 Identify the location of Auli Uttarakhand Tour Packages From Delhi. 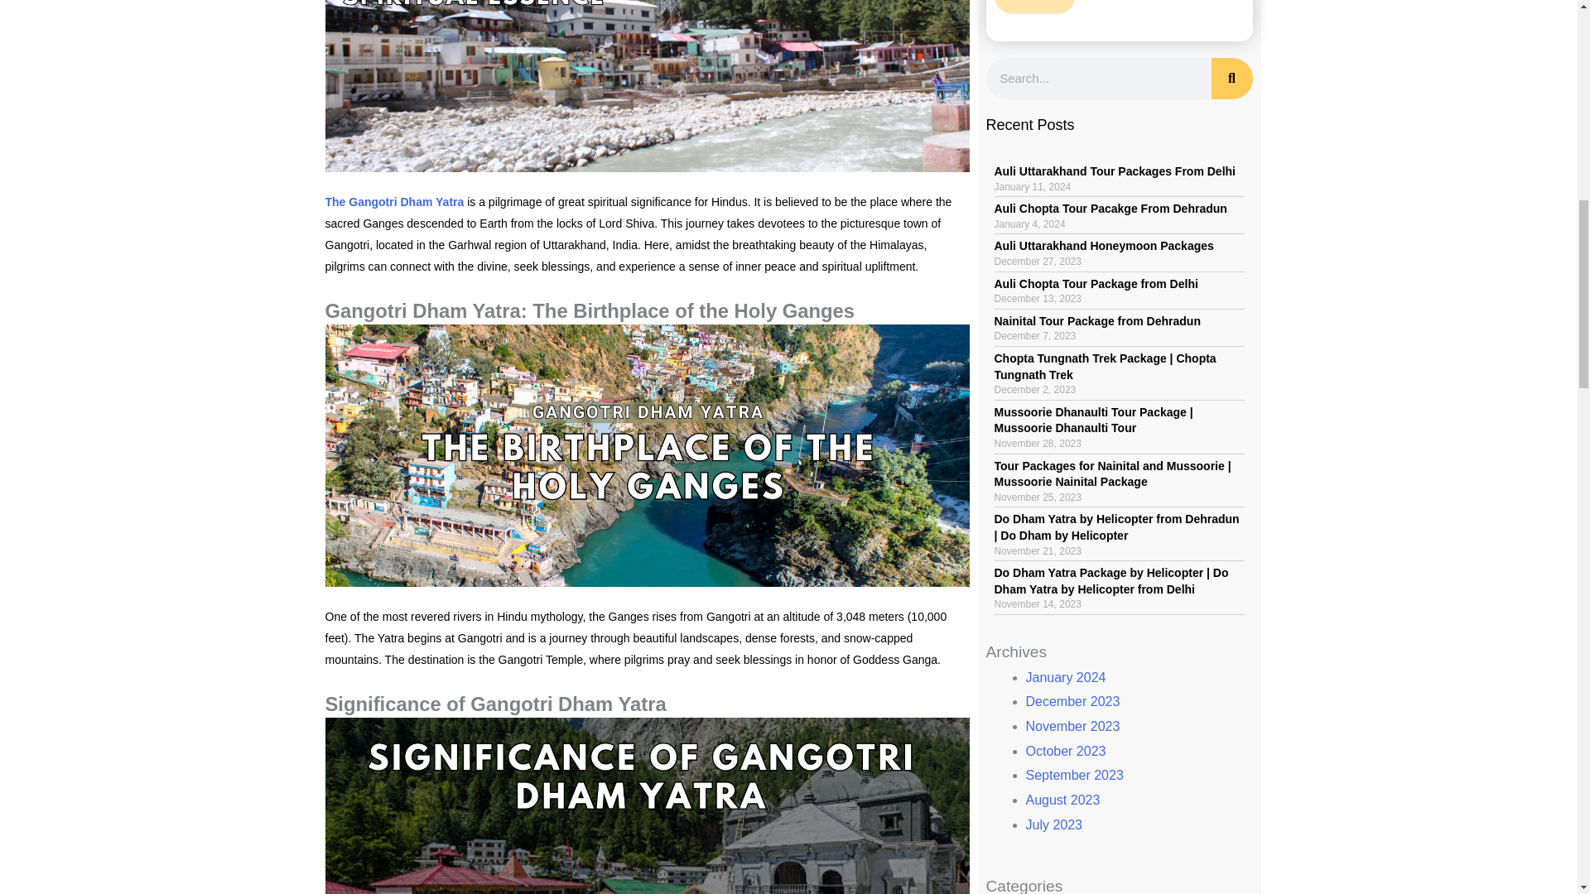
(1115, 171).